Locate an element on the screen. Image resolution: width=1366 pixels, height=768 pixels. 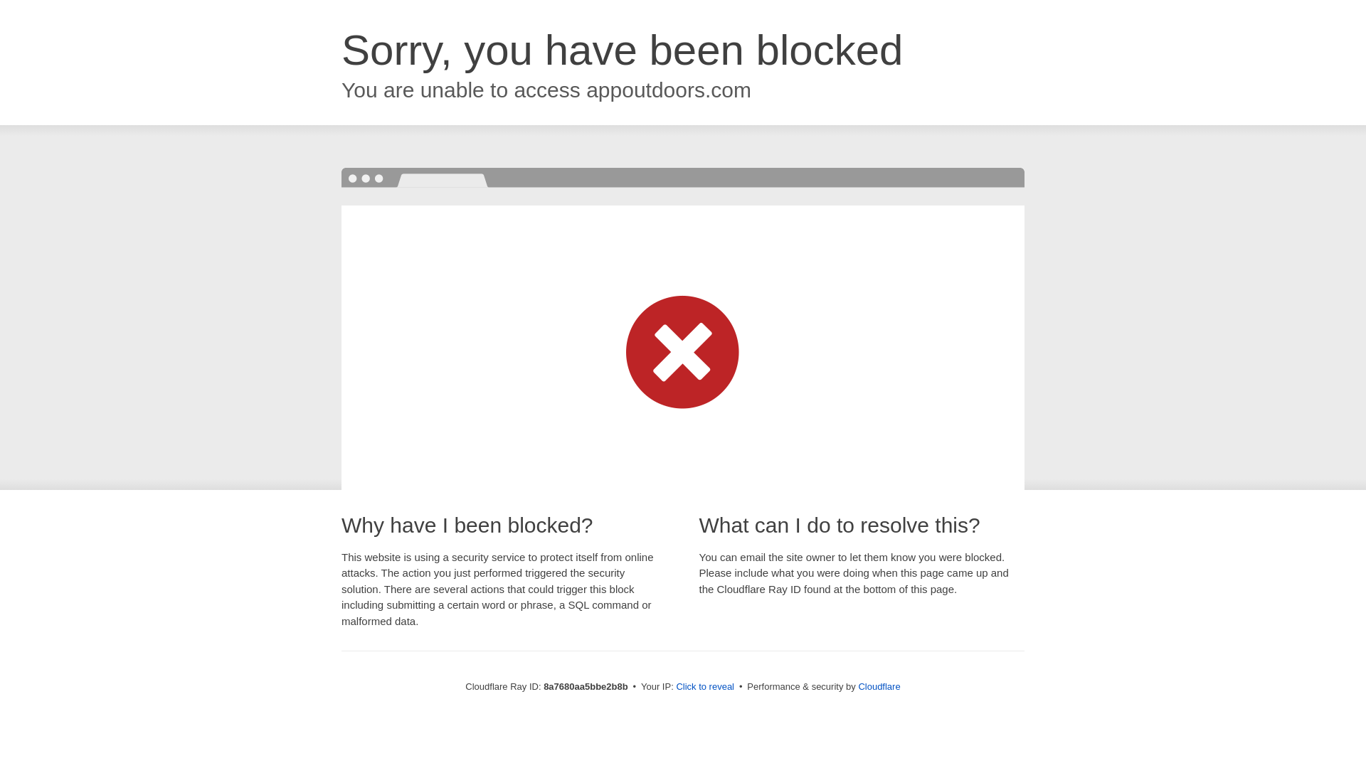
Cloudflare is located at coordinates (879, 686).